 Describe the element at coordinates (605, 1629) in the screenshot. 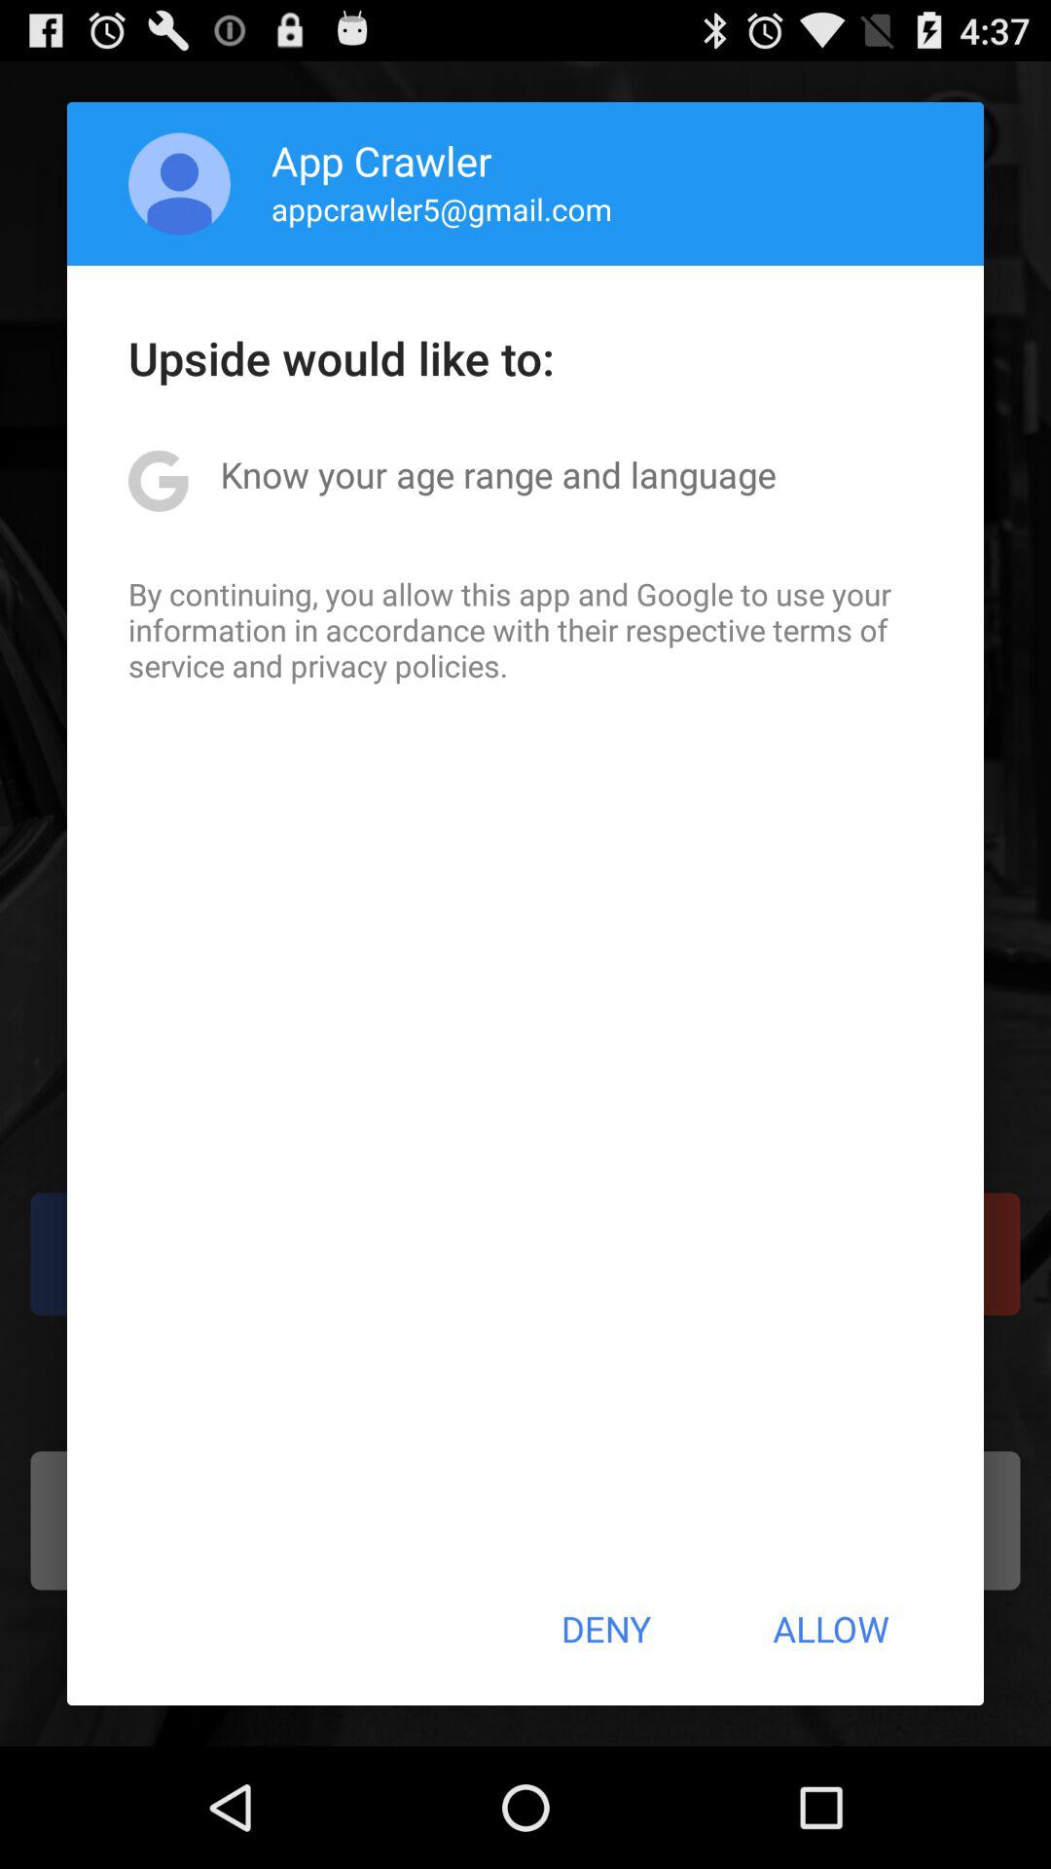

I see `click item at the bottom` at that location.